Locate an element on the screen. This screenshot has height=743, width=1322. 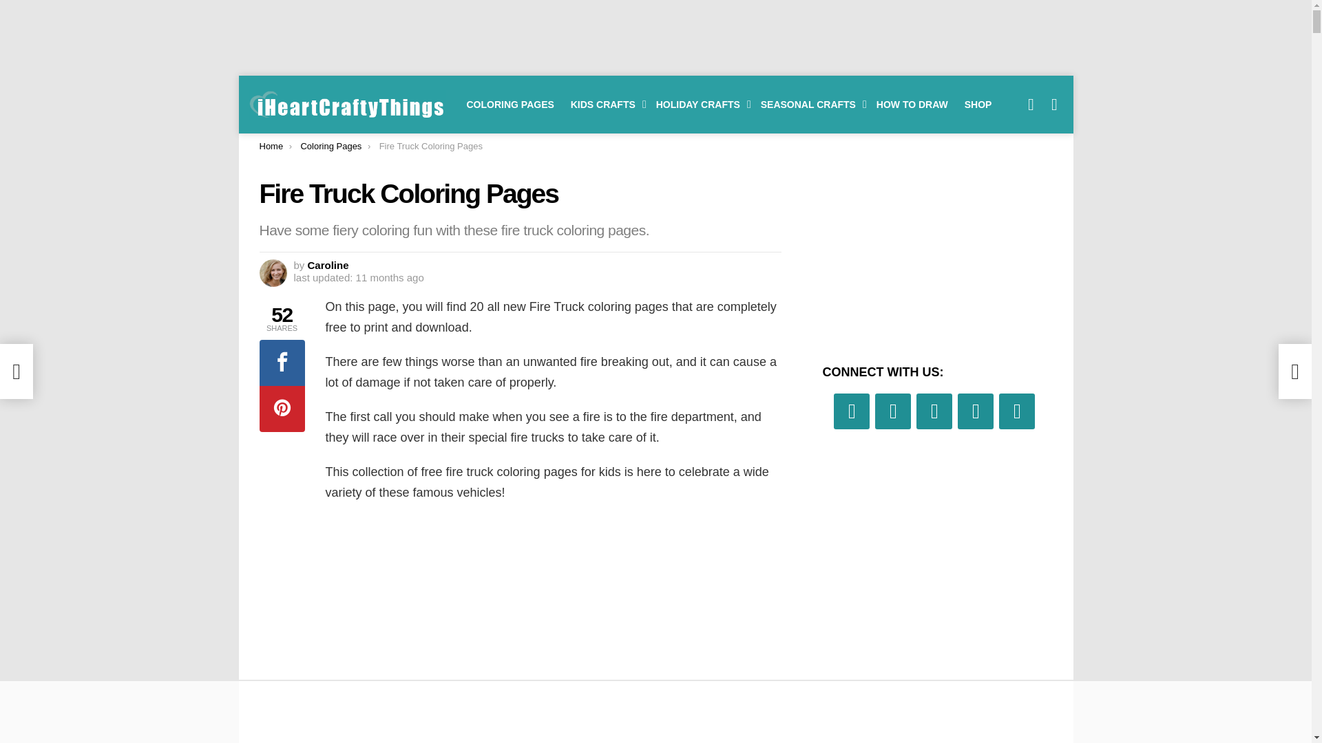
September 23, 2023, 12:29 AM is located at coordinates (358, 278).